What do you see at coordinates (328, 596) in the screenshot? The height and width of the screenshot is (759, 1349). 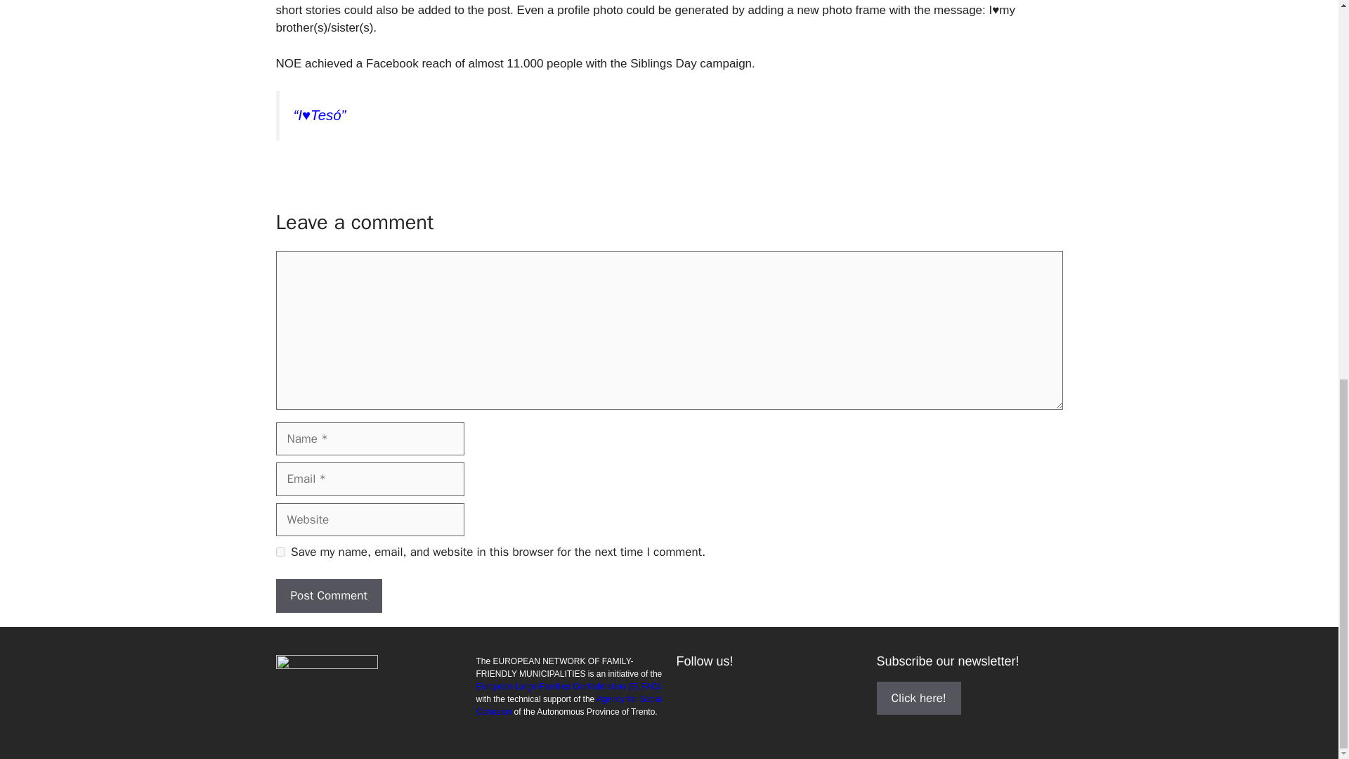 I see `Post Comment` at bounding box center [328, 596].